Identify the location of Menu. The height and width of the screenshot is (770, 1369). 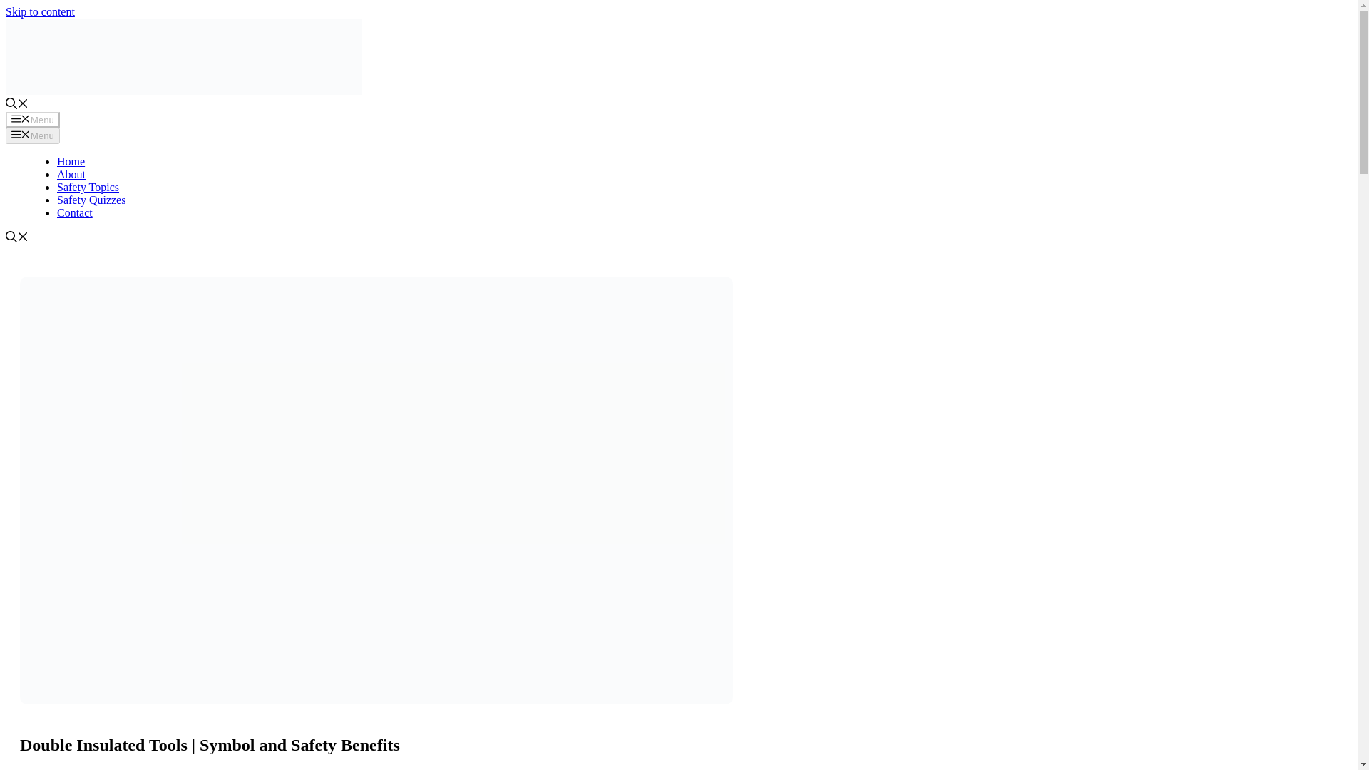
(33, 135).